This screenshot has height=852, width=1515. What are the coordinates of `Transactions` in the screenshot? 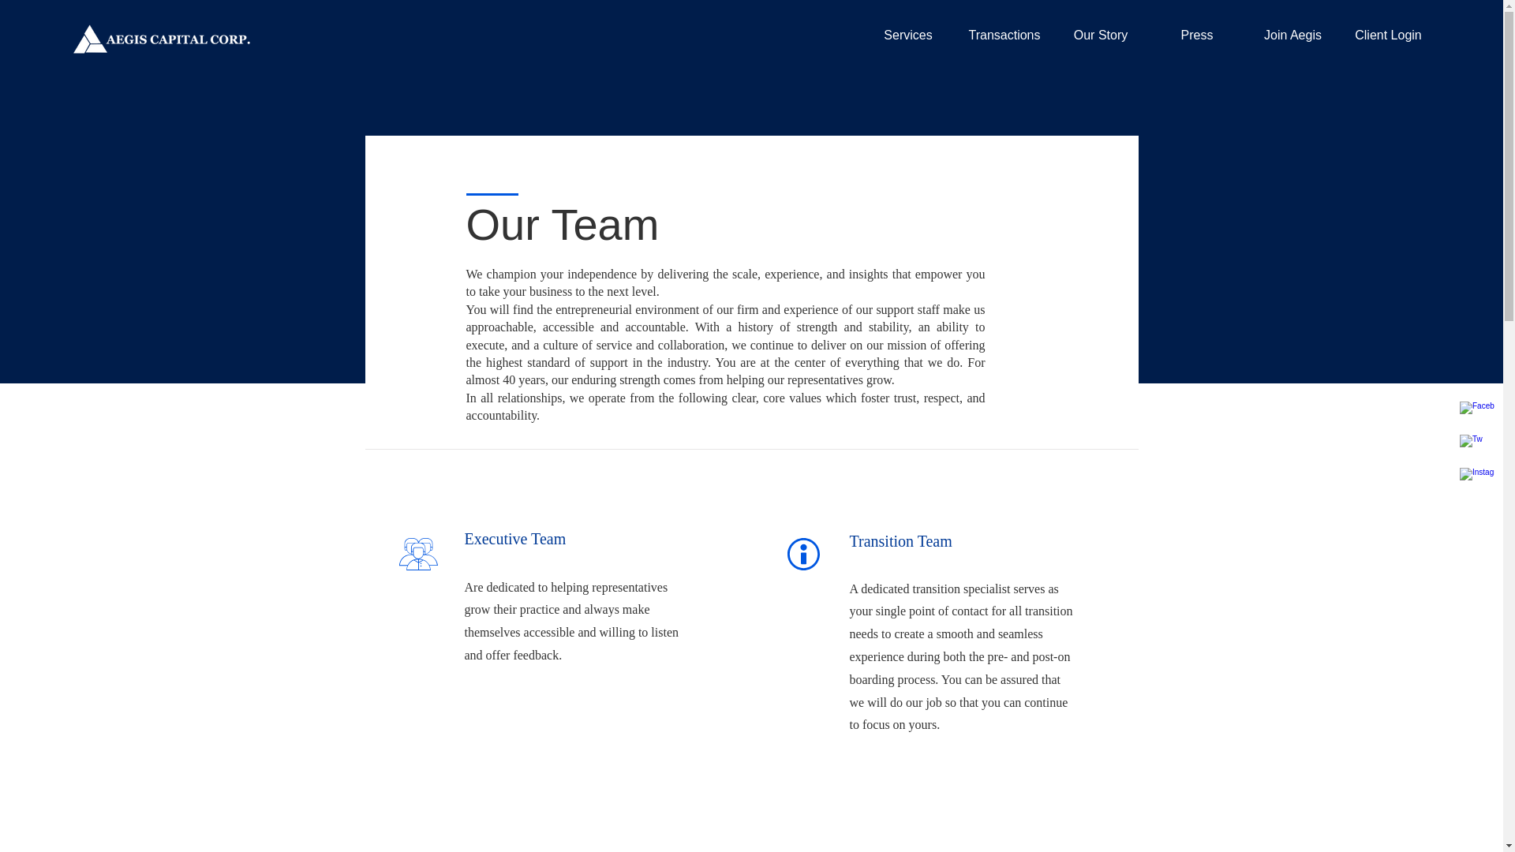 It's located at (1004, 35).